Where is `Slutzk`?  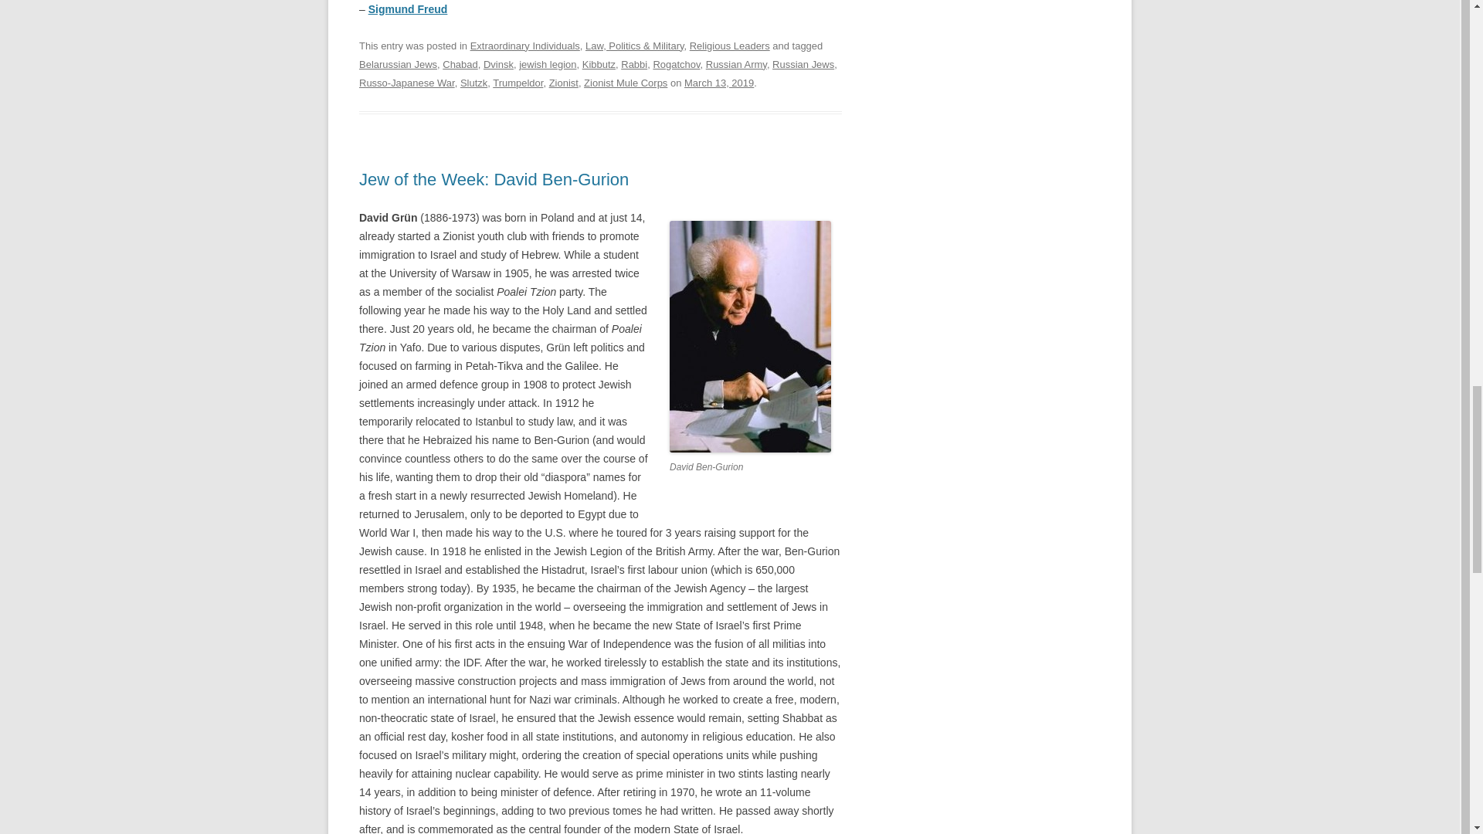
Slutzk is located at coordinates (473, 83).